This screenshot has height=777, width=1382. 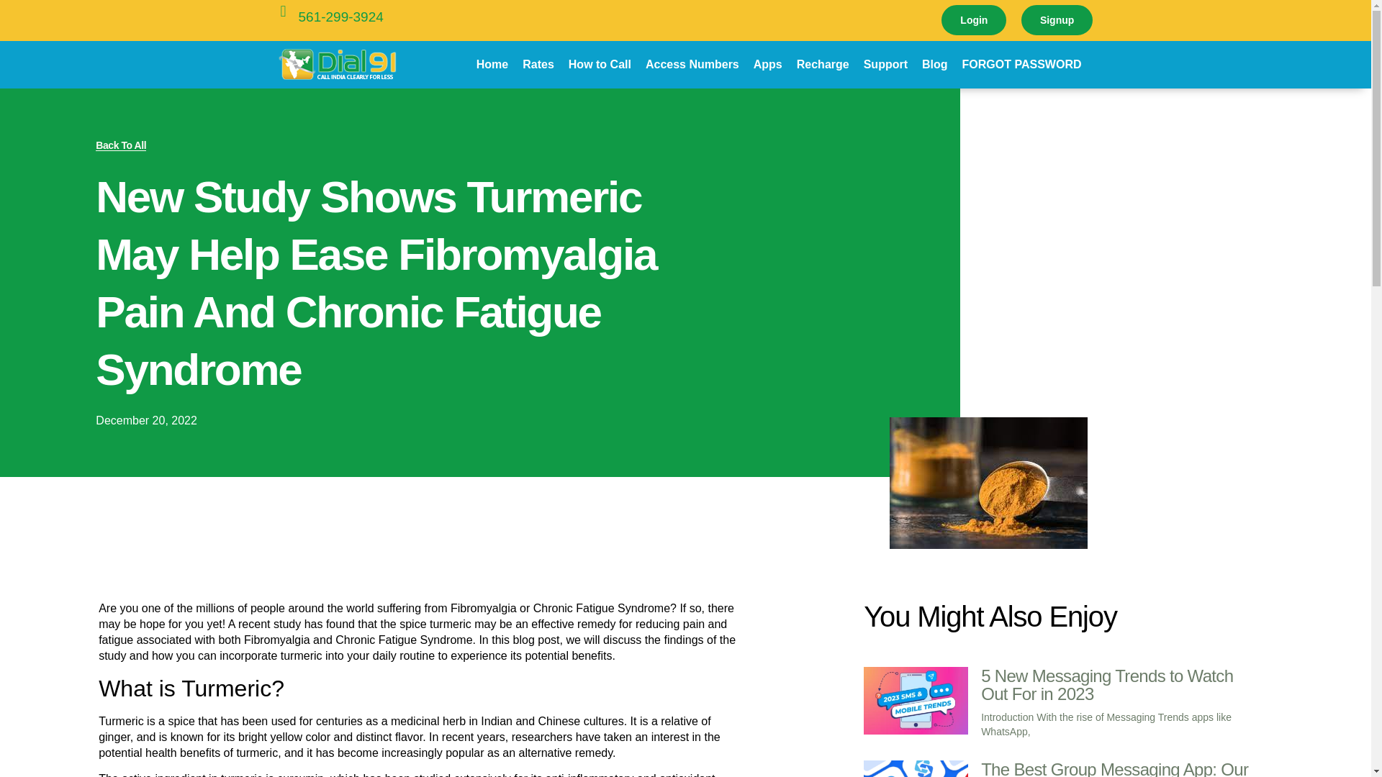 What do you see at coordinates (823, 65) in the screenshot?
I see `Recharge` at bounding box center [823, 65].